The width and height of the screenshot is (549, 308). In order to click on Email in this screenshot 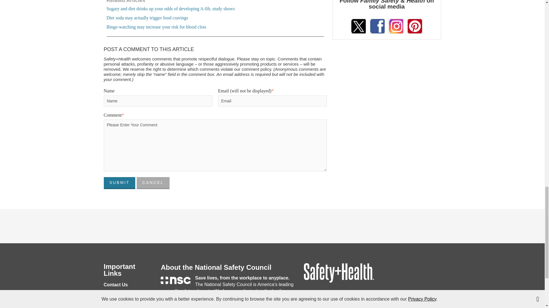, I will do `click(272, 100)`.